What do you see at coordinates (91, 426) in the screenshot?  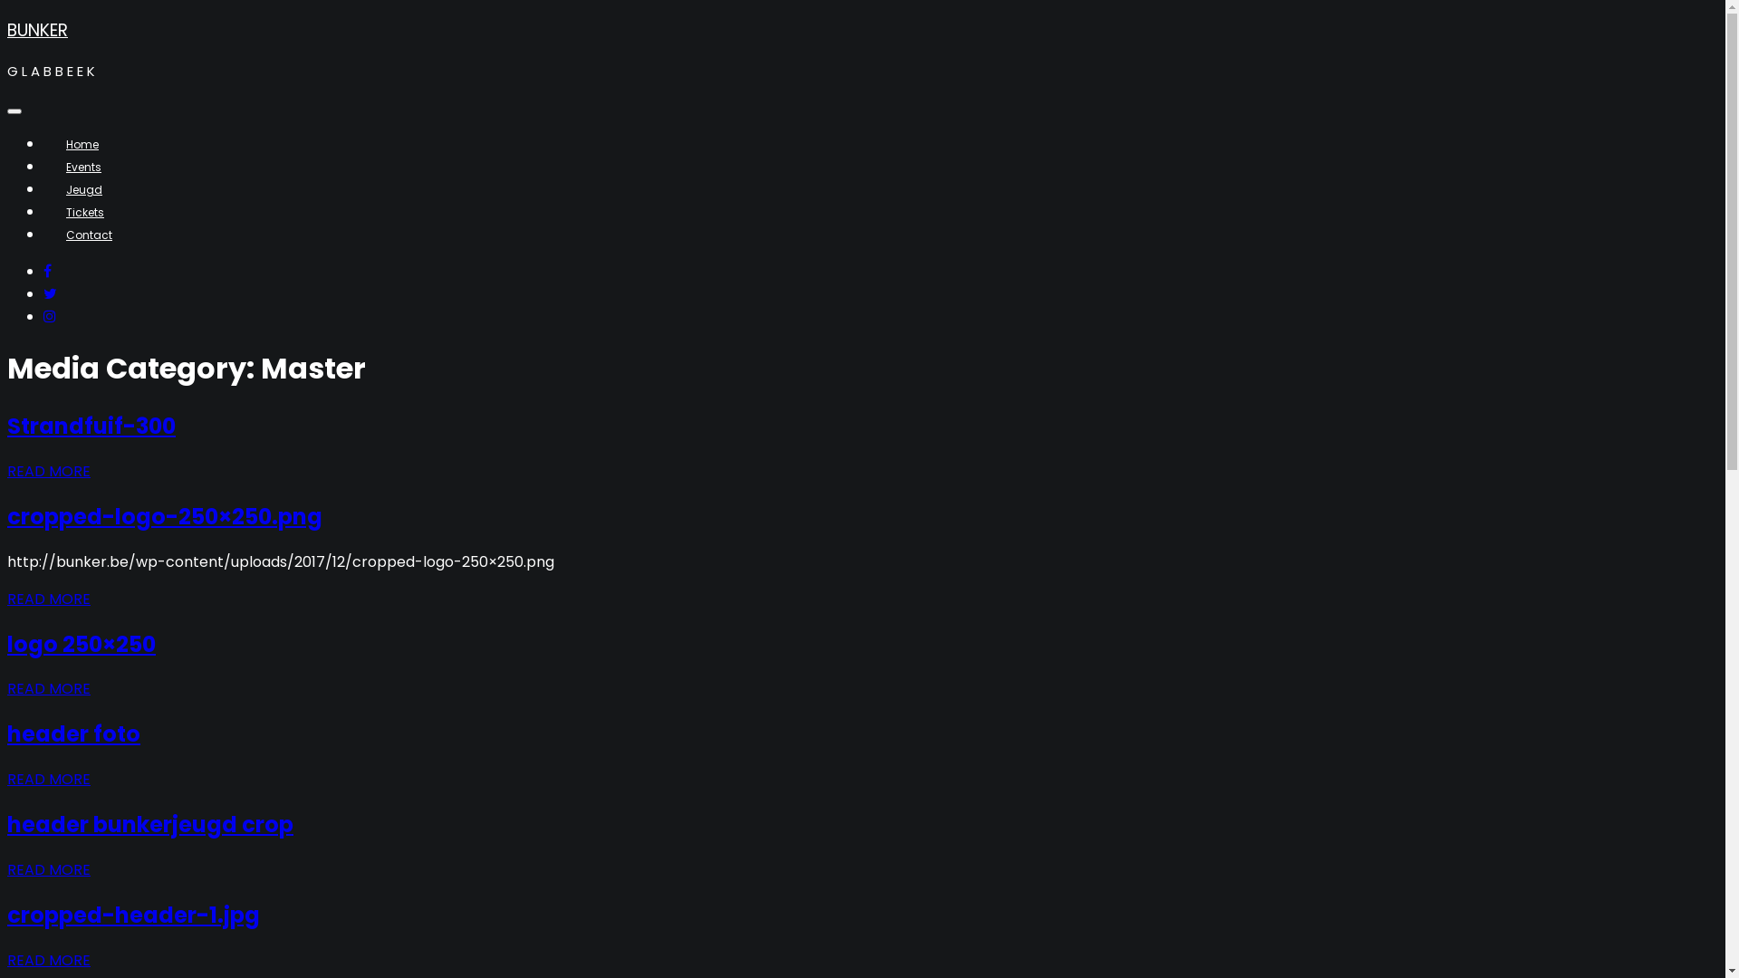 I see `Strandfuif-300` at bounding box center [91, 426].